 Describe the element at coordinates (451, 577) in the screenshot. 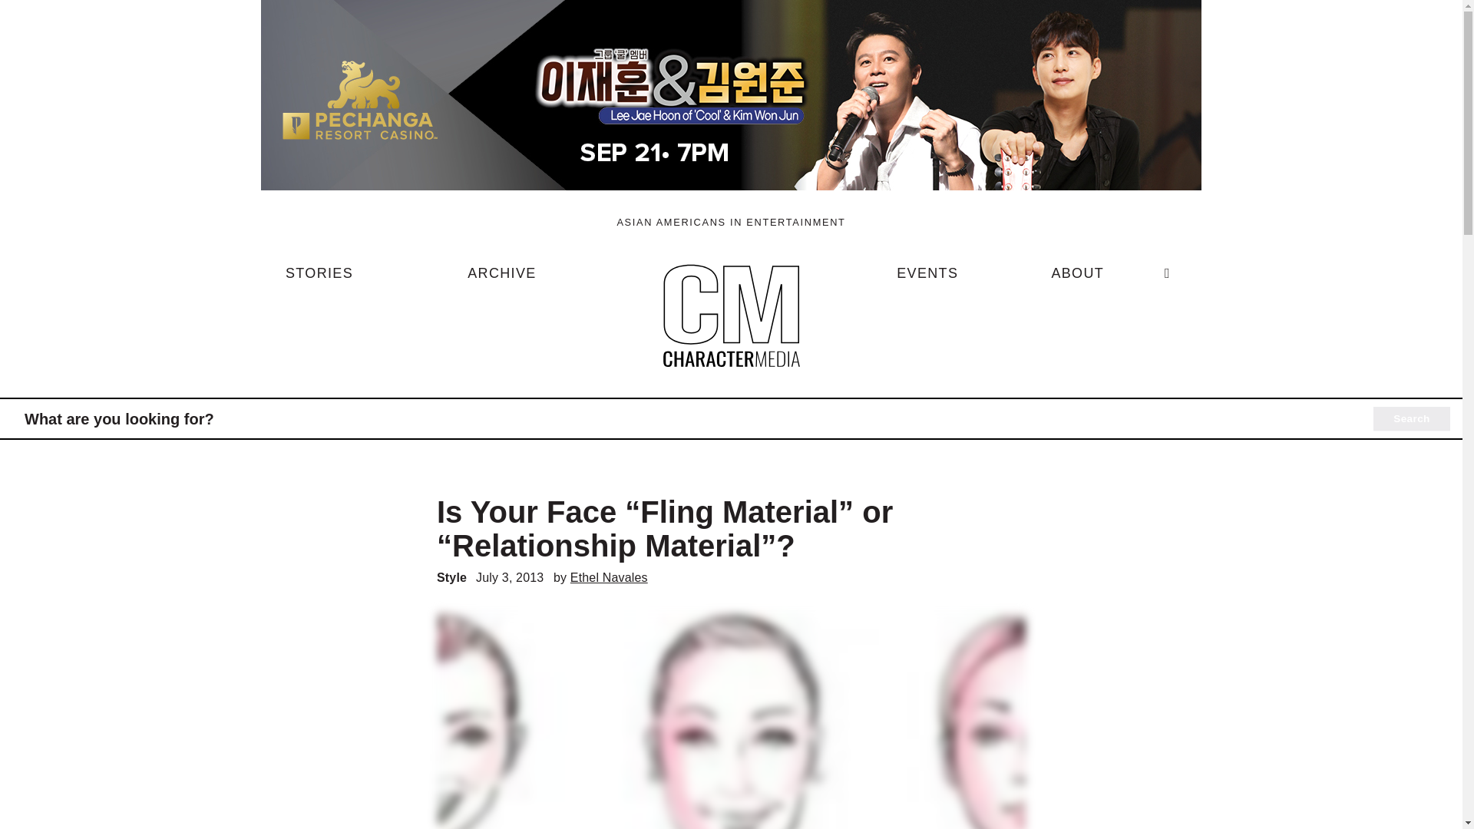

I see `Style` at that location.